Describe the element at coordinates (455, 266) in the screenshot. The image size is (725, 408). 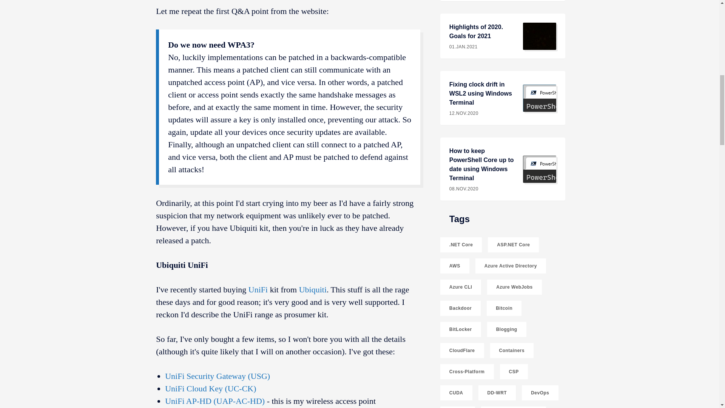
I see `AWS` at that location.